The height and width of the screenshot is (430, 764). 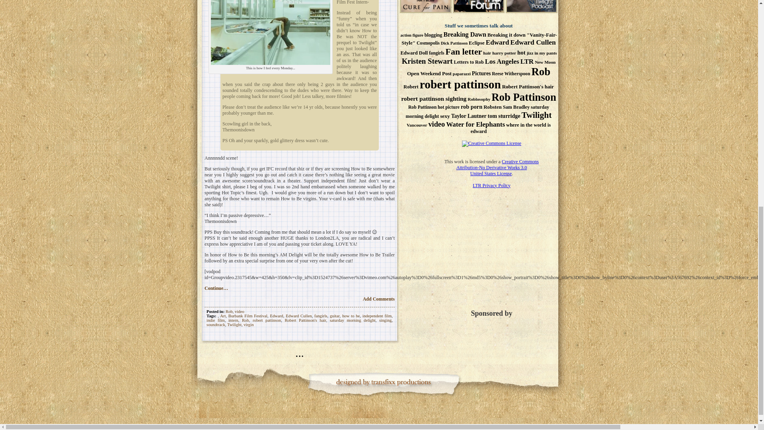 I want to click on Robert Pattinson's hair, so click(x=305, y=320).